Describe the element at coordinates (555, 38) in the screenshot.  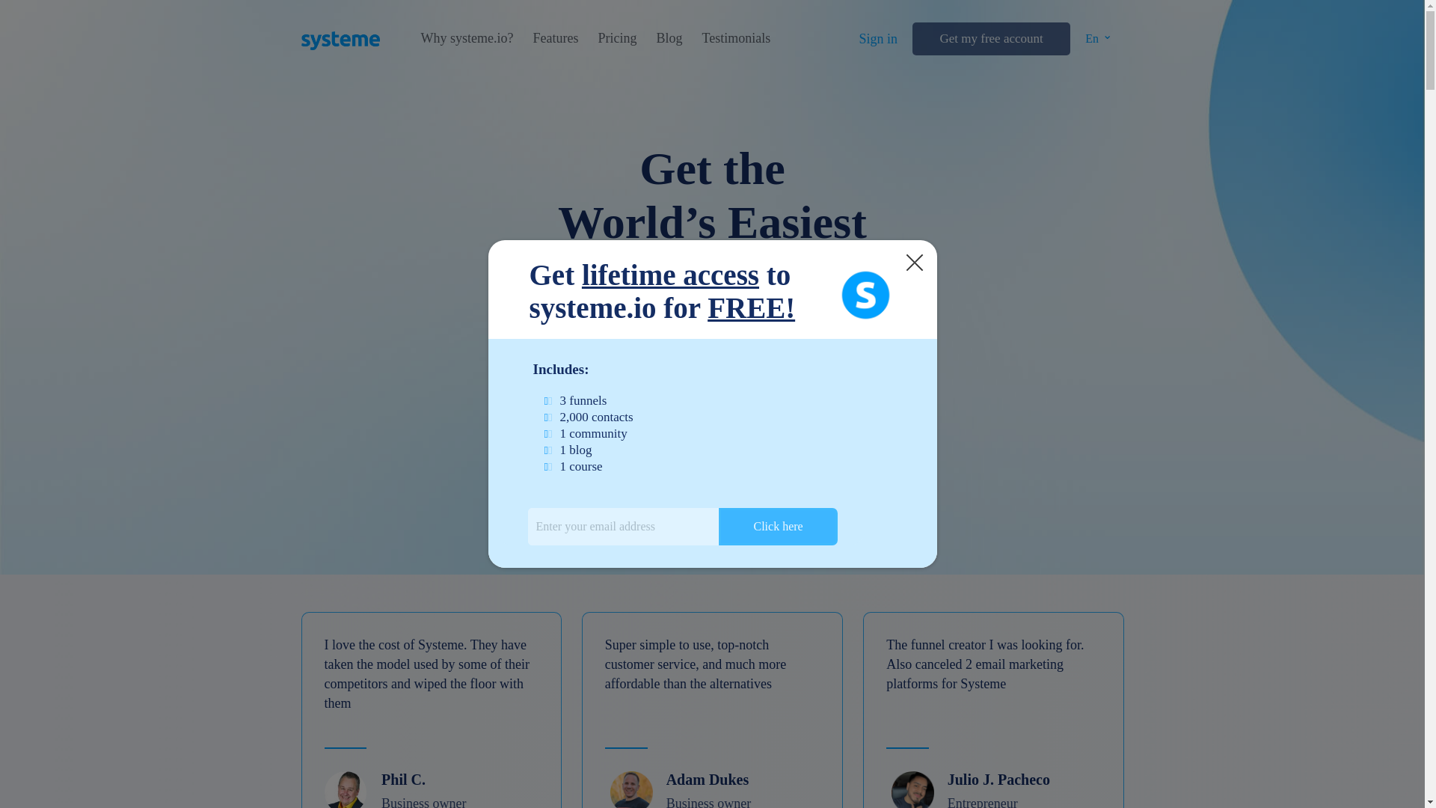
I see `Features` at that location.